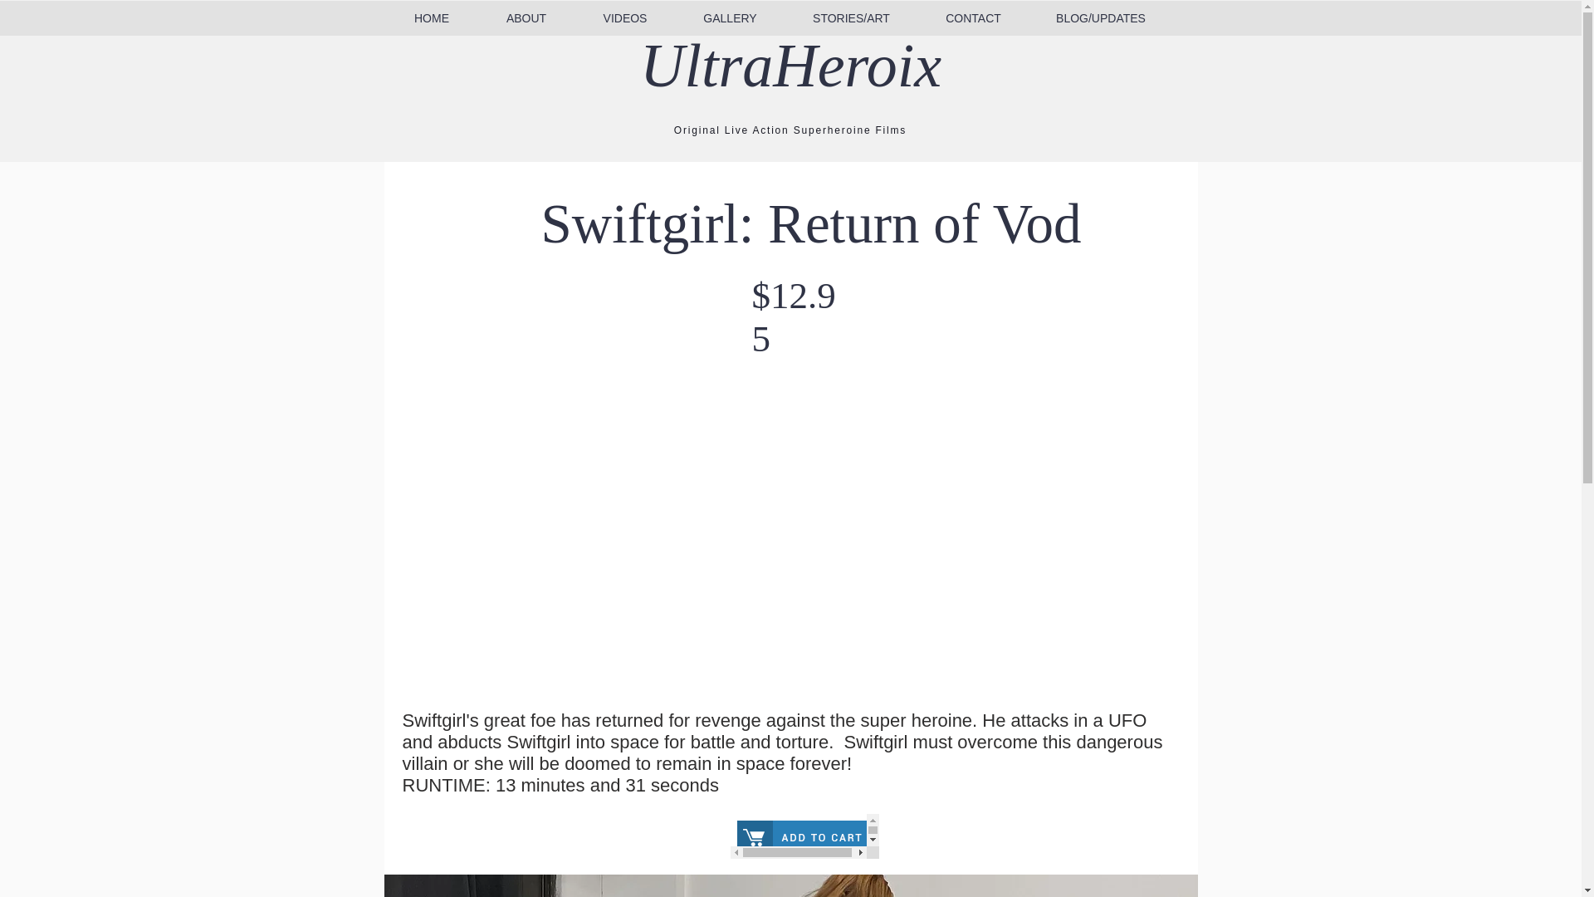 The height and width of the screenshot is (897, 1594). I want to click on CONTACT, so click(973, 18).